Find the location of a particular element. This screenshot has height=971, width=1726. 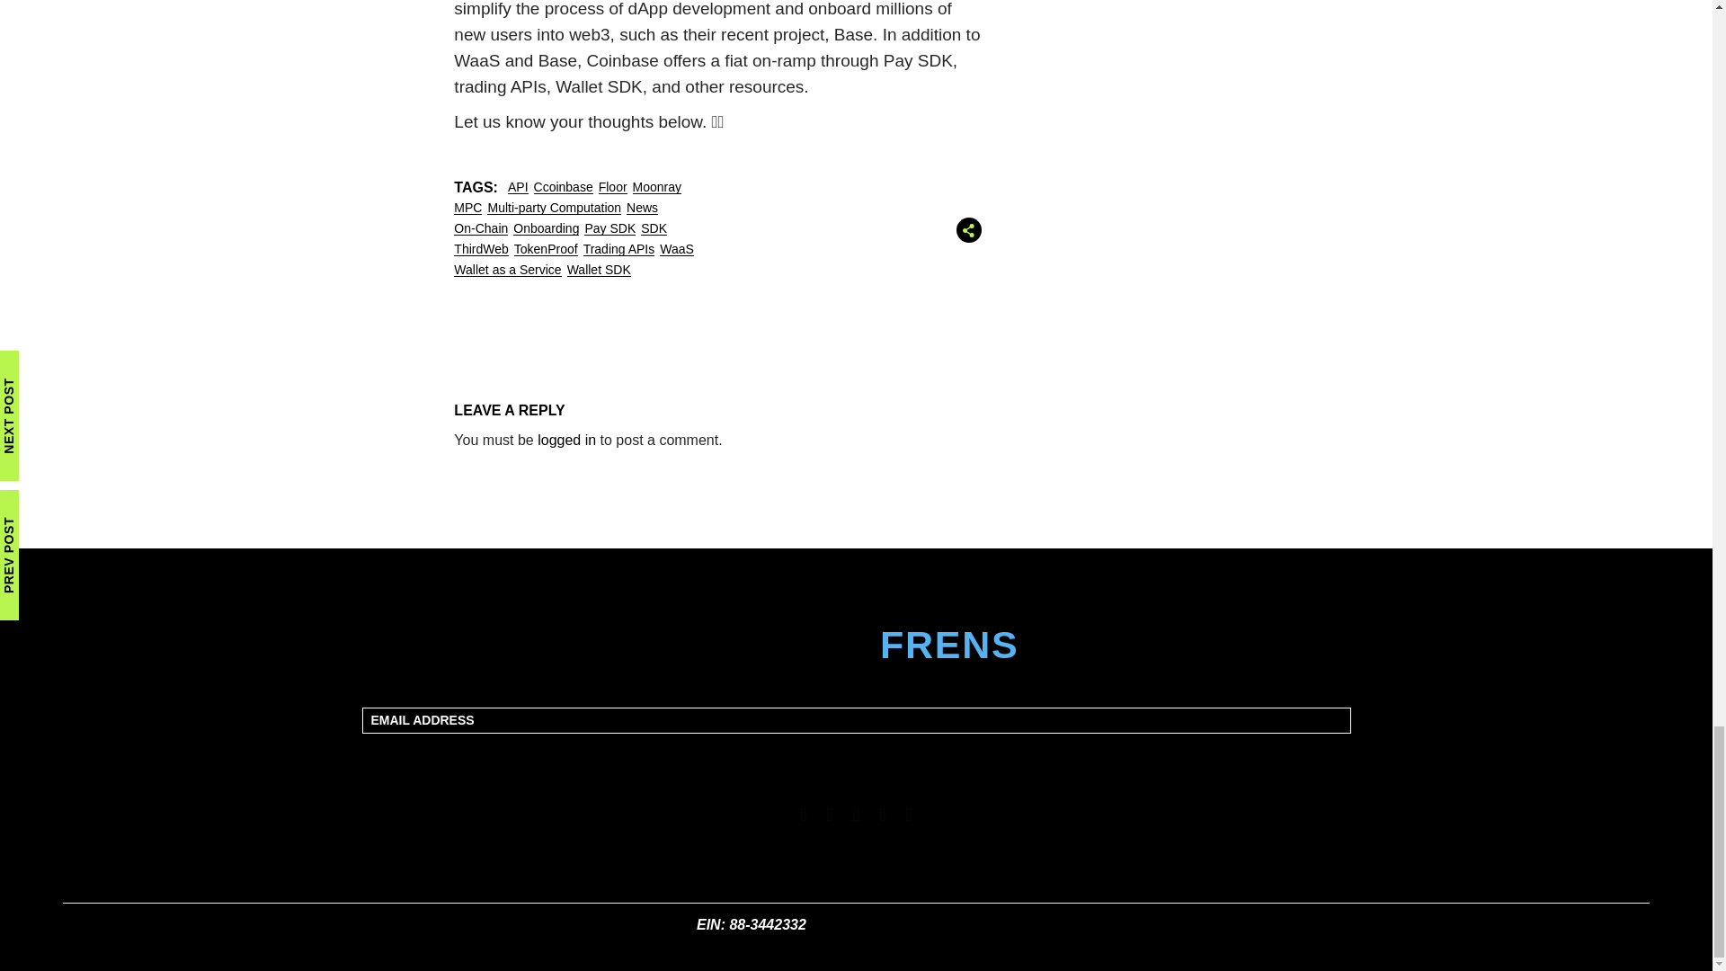

News is located at coordinates (642, 208).